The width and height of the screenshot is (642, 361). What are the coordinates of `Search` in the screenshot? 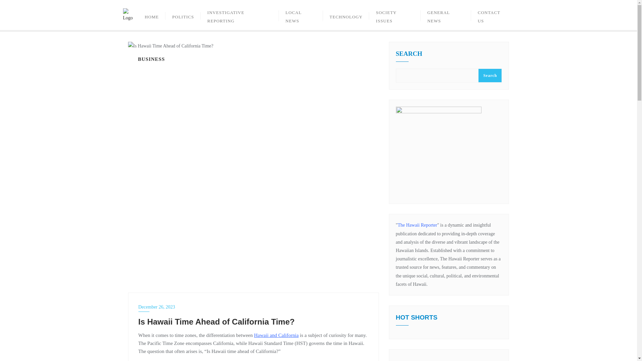 It's located at (490, 76).